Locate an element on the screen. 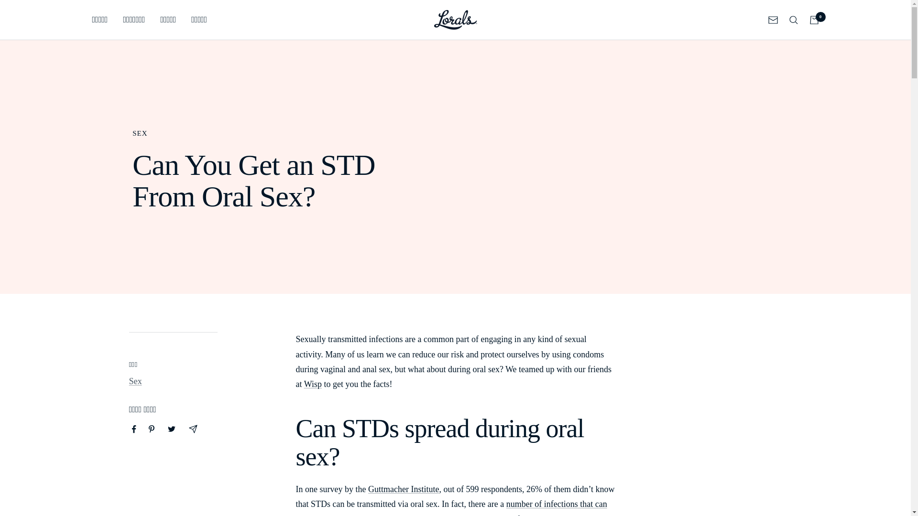 Image resolution: width=918 pixels, height=516 pixels. 0 is located at coordinates (814, 19).